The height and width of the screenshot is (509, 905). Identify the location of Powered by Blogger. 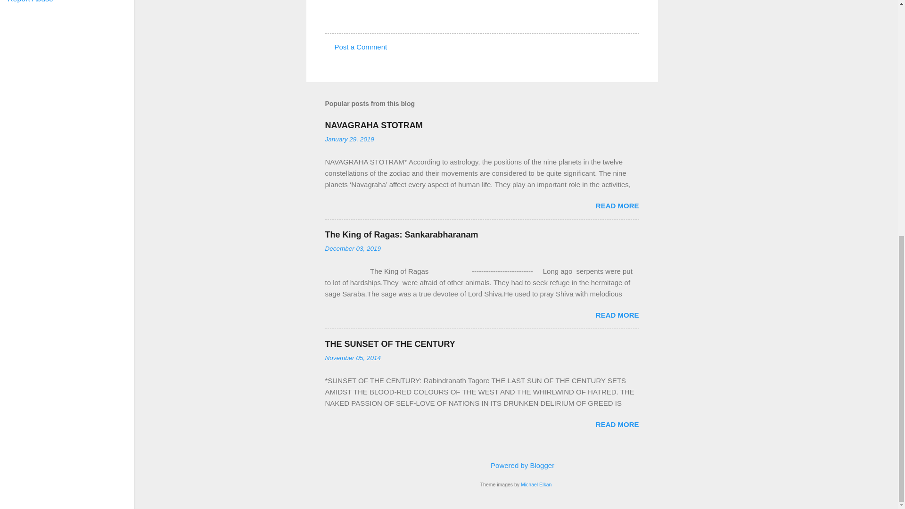
(516, 465).